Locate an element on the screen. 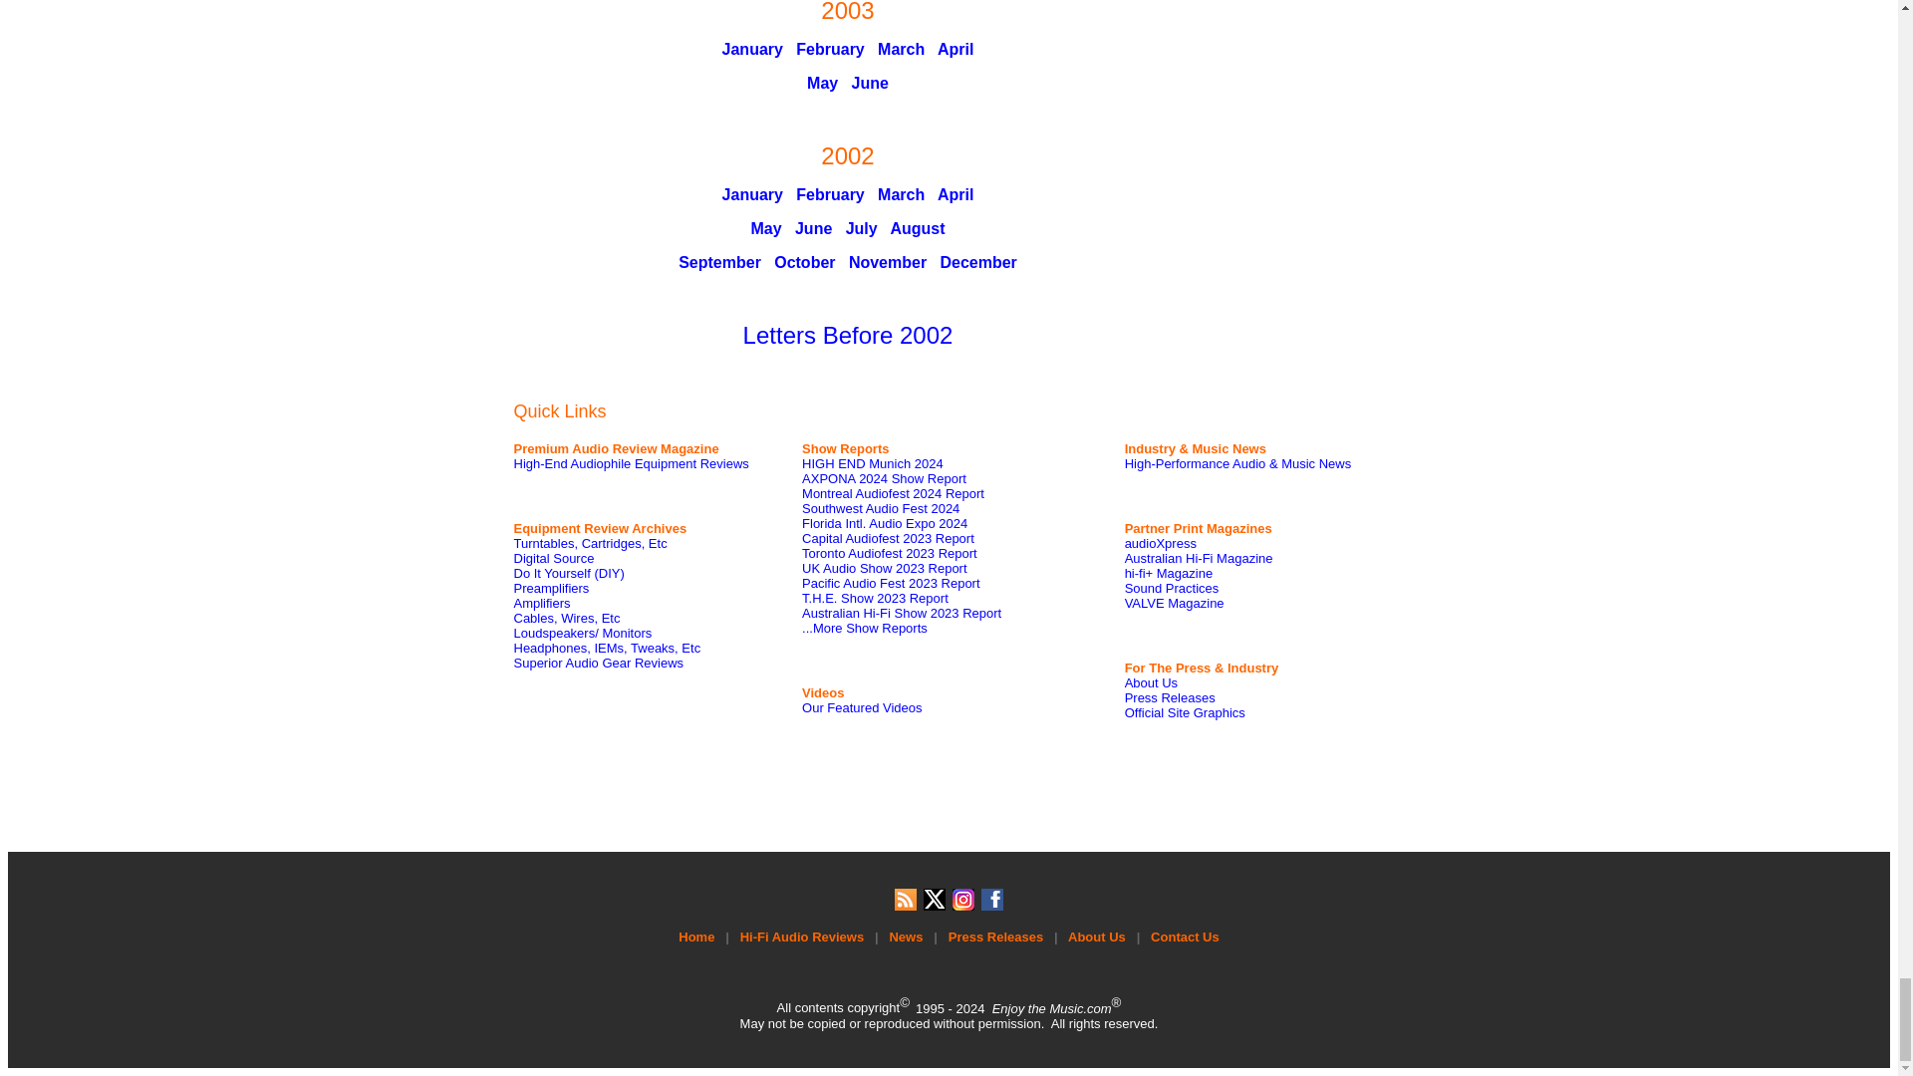 Image resolution: width=1913 pixels, height=1076 pixels. Digital Source is located at coordinates (554, 558).